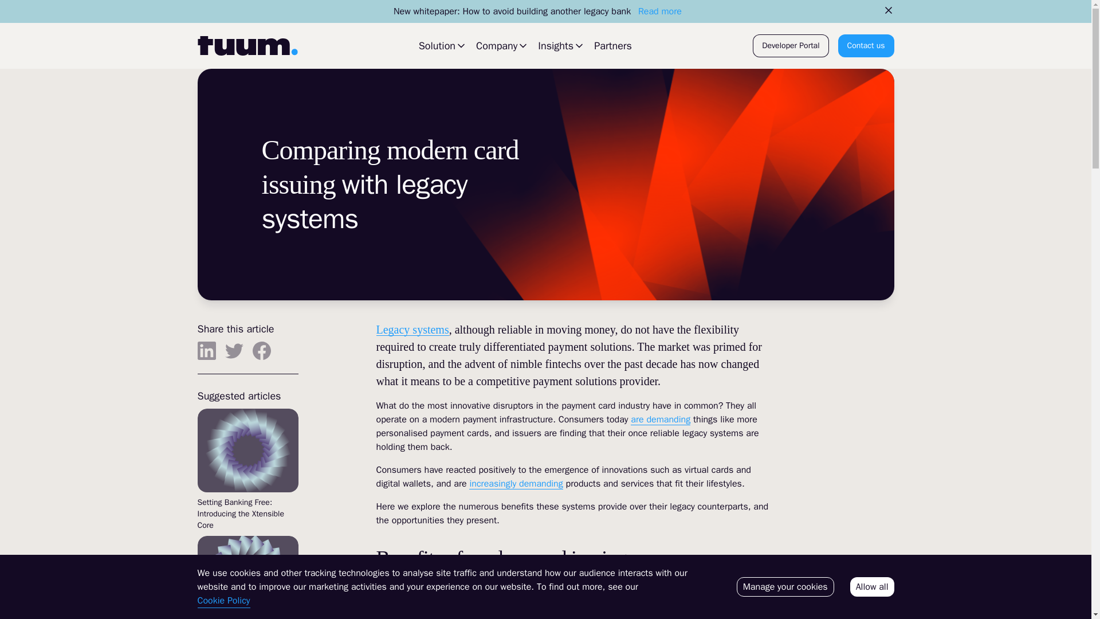  What do you see at coordinates (561, 45) in the screenshot?
I see `Insights` at bounding box center [561, 45].